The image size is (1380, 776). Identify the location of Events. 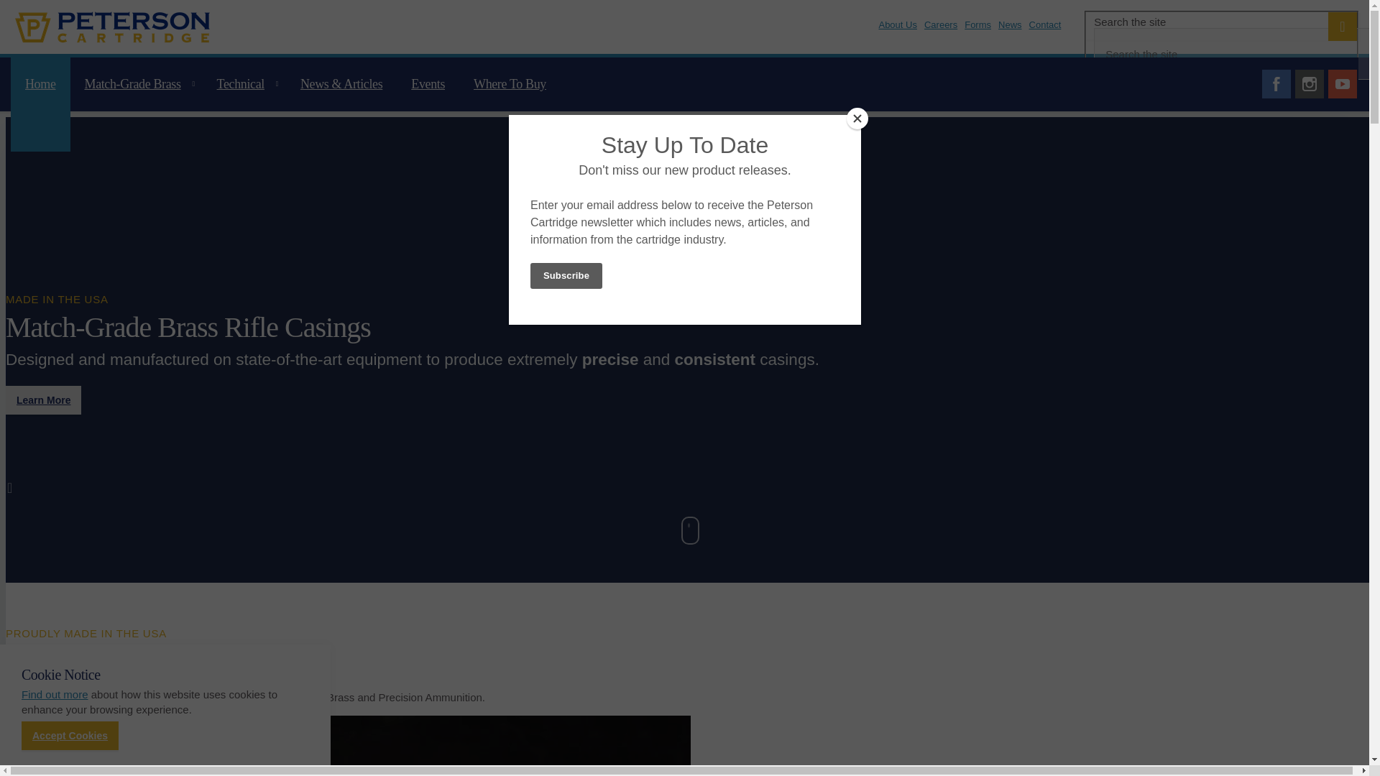
(428, 103).